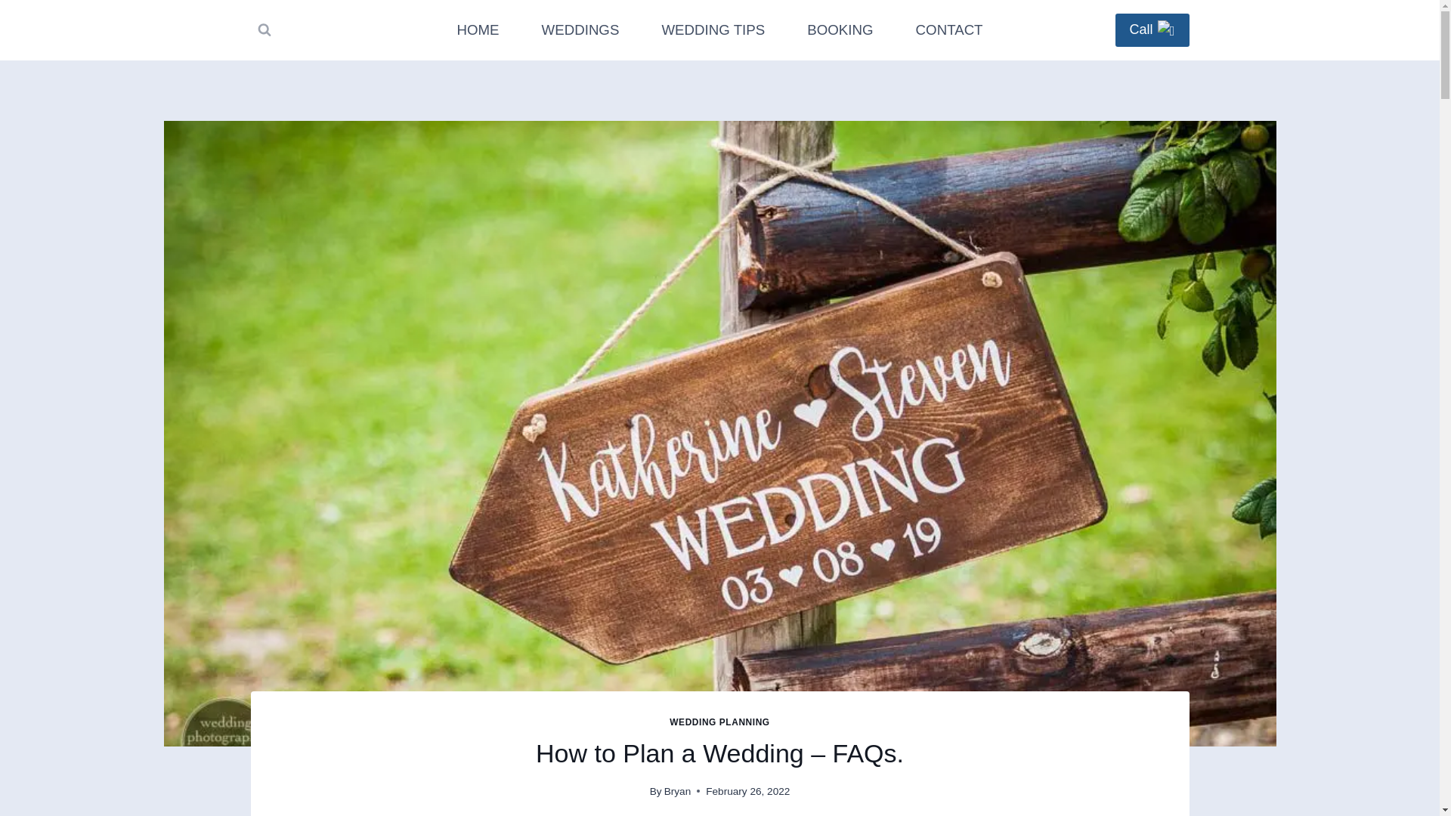 The image size is (1451, 816). I want to click on BOOKING, so click(840, 30).